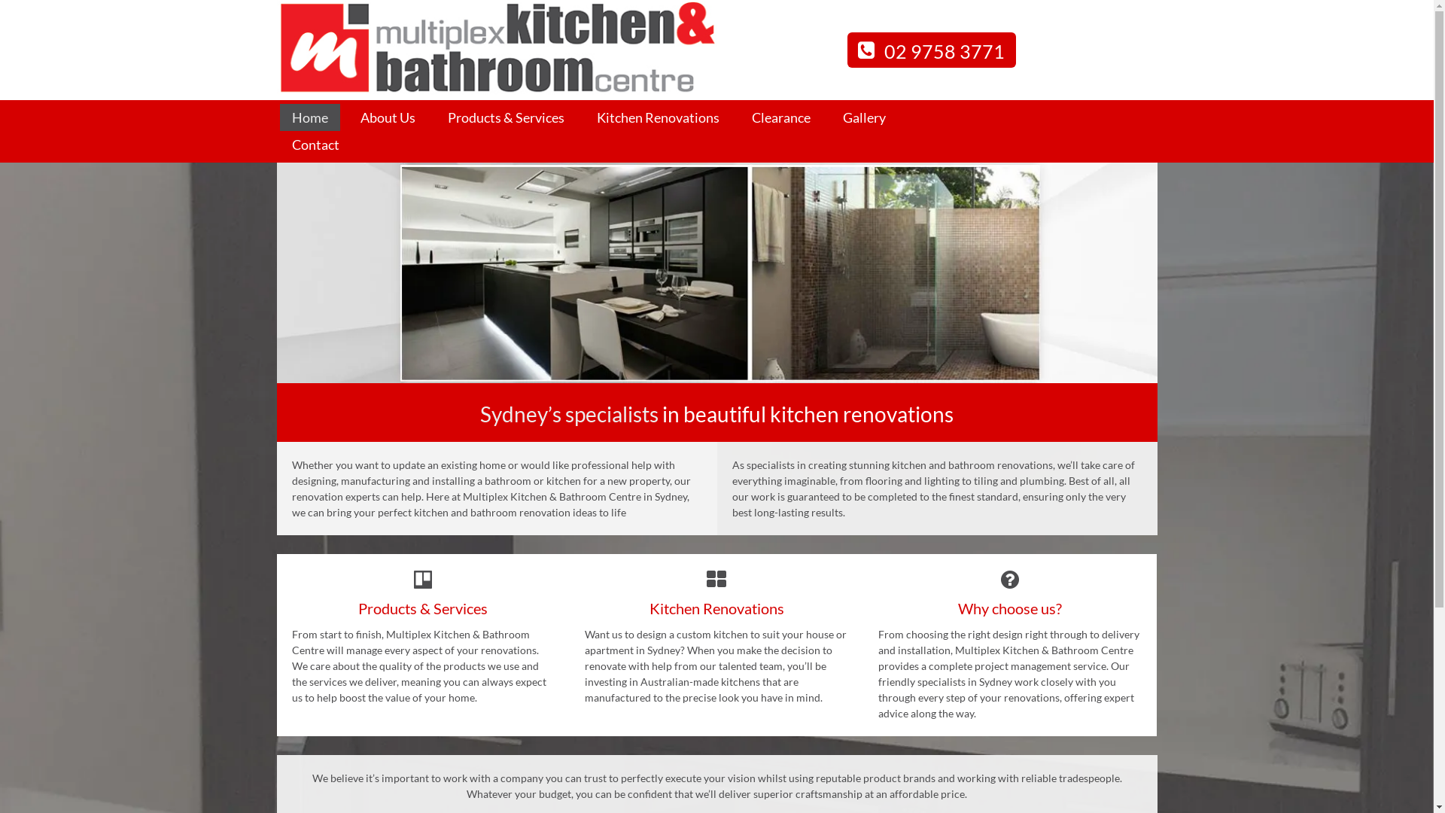  Describe the element at coordinates (387, 117) in the screenshot. I see `About Us` at that location.